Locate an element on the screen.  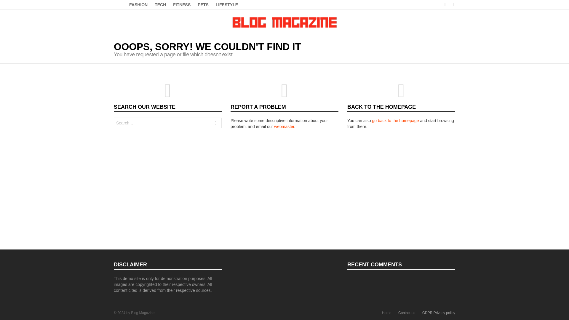
webmaster is located at coordinates (284, 127).